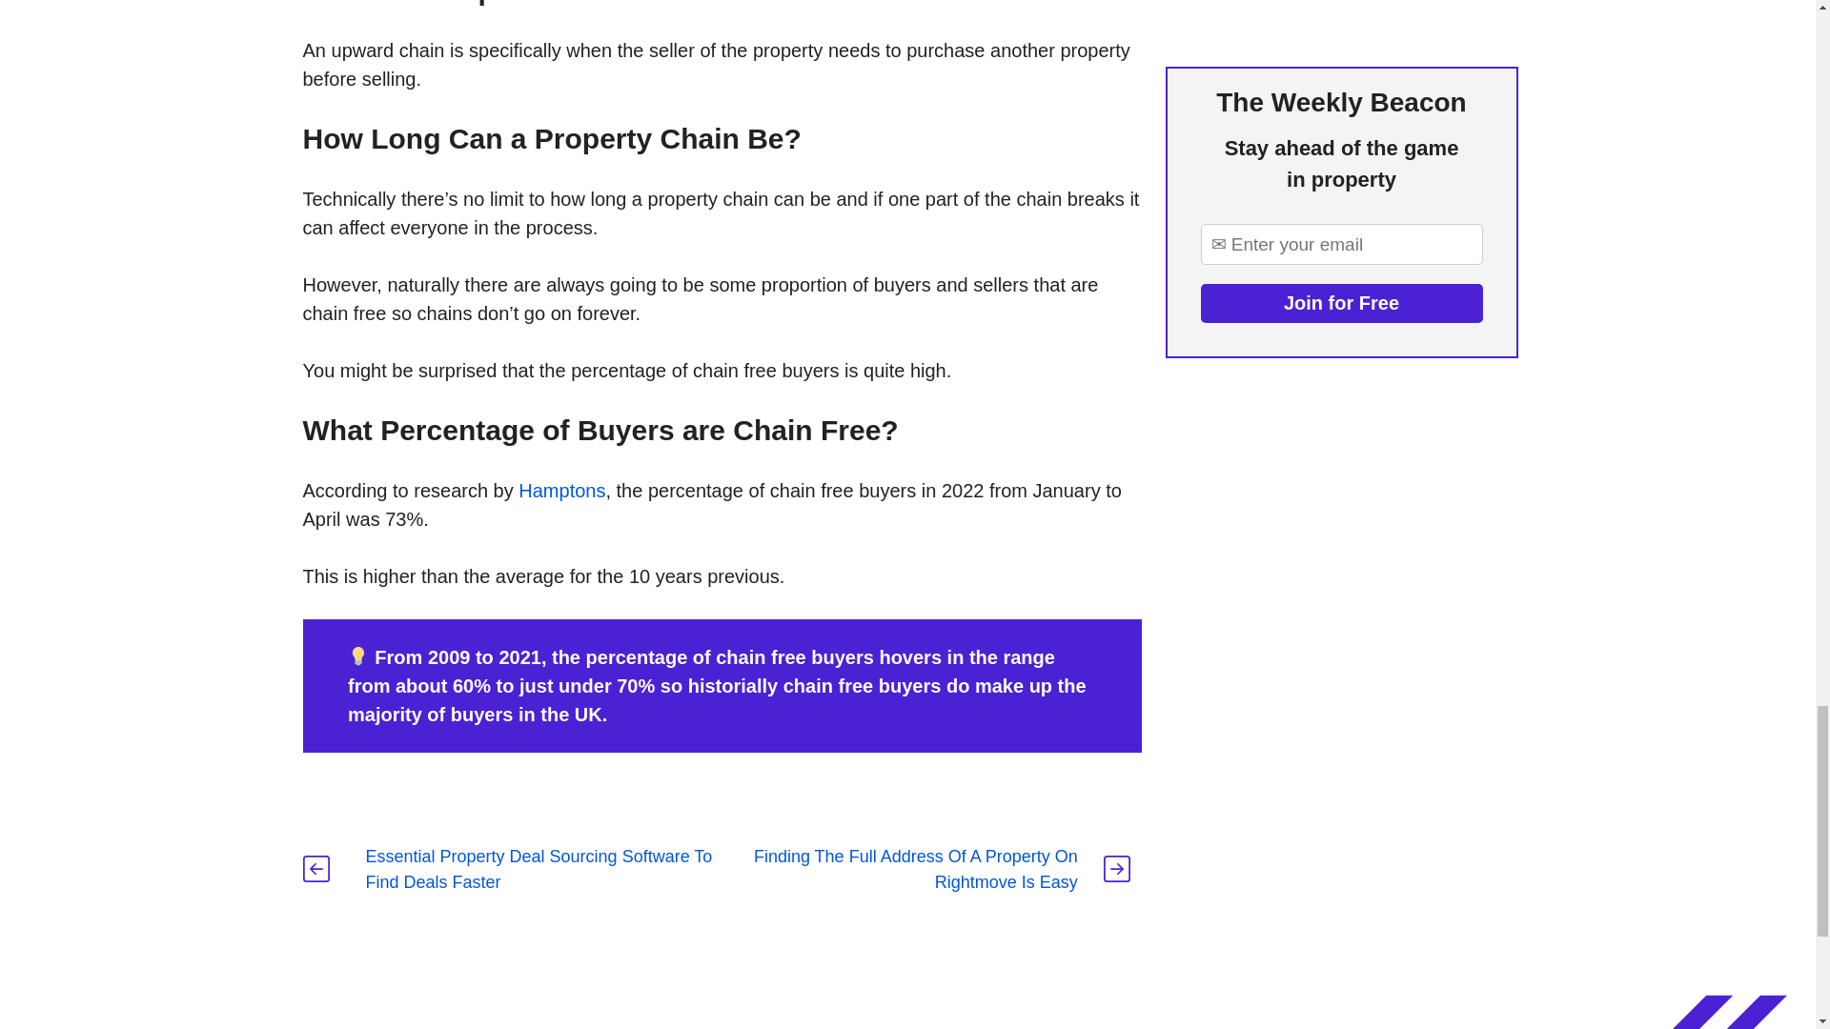  What do you see at coordinates (915, 869) in the screenshot?
I see `Finding The Full Address Of A Property On Rightmove Is Easy` at bounding box center [915, 869].